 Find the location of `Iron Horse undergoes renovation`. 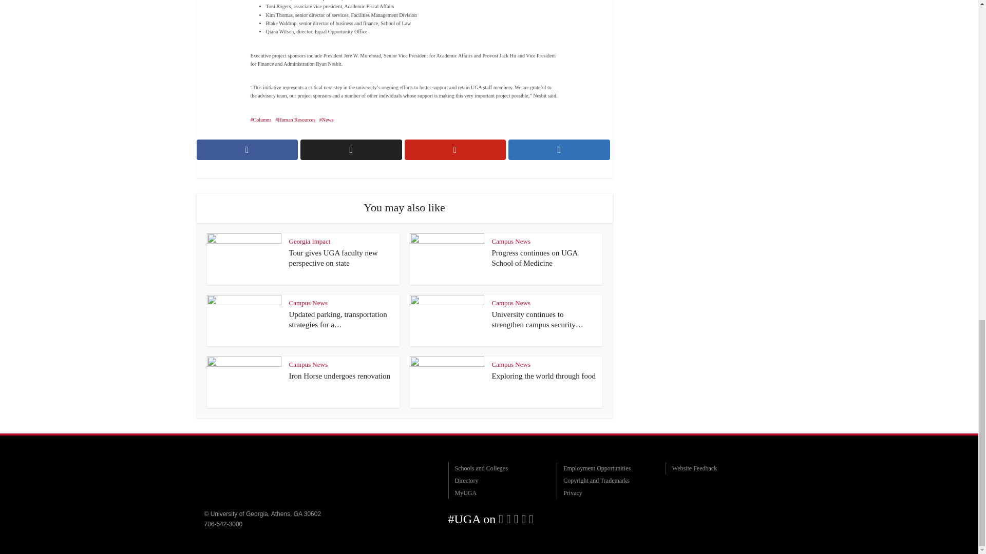

Iron Horse undergoes renovation is located at coordinates (339, 375).